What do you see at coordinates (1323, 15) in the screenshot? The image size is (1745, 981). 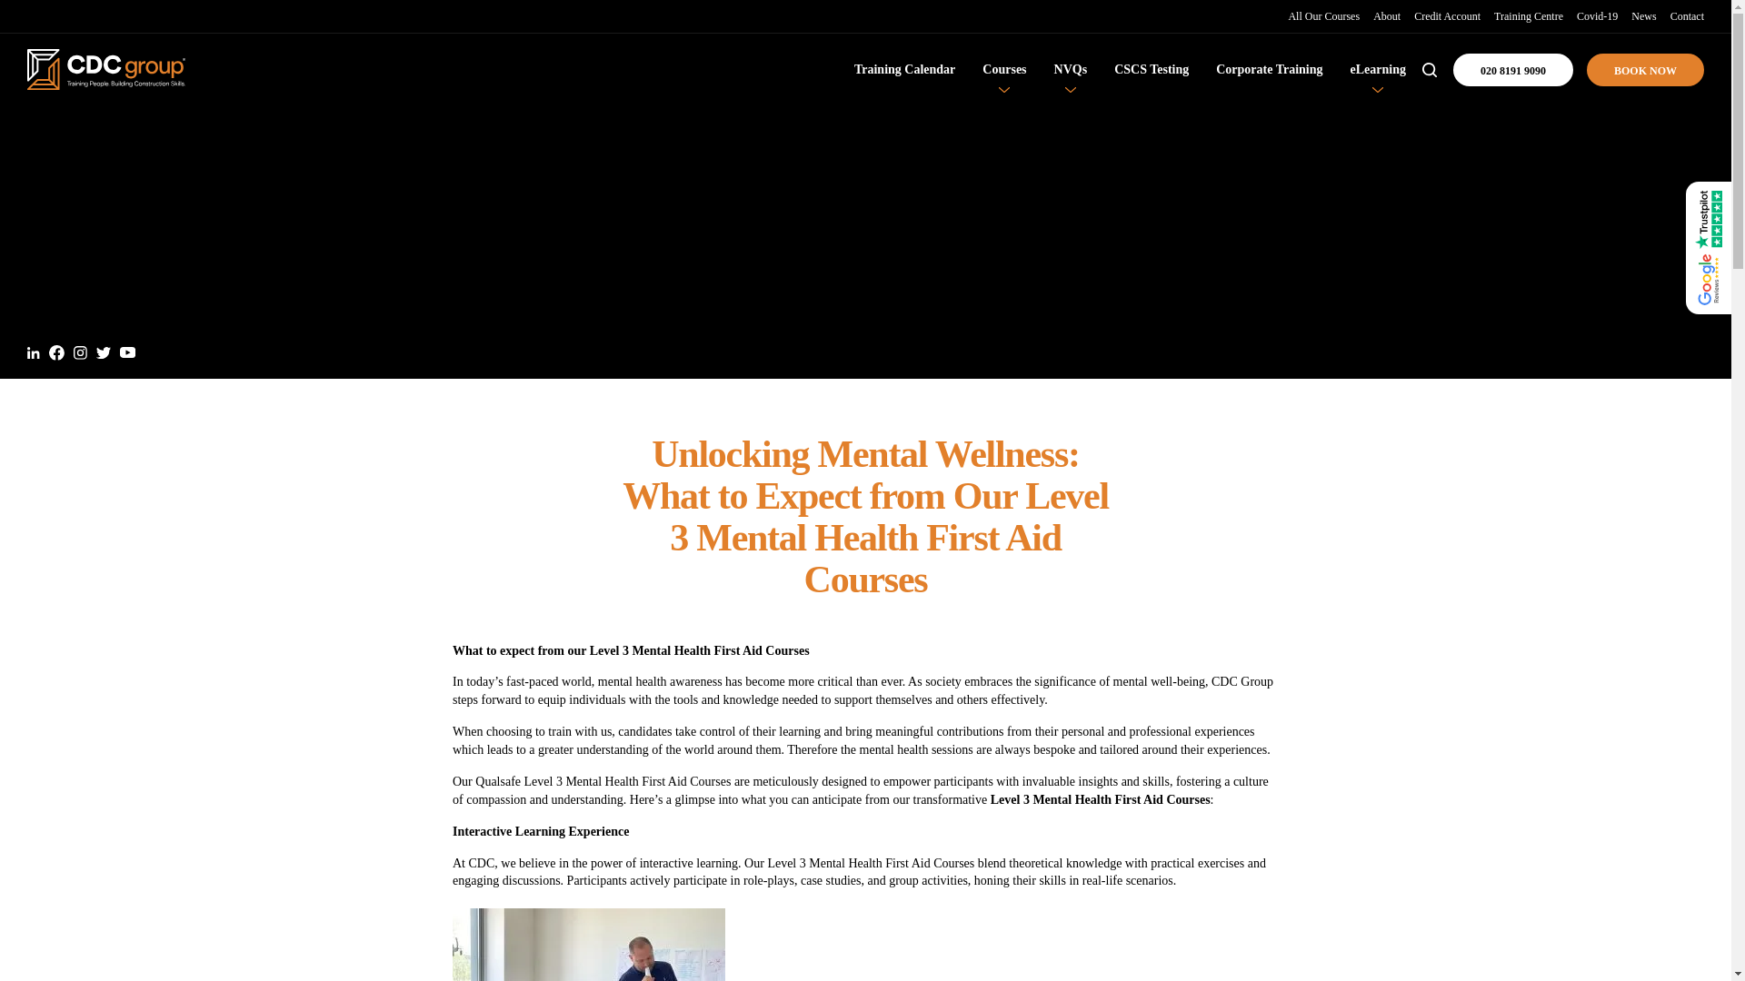 I see `All Our Courses` at bounding box center [1323, 15].